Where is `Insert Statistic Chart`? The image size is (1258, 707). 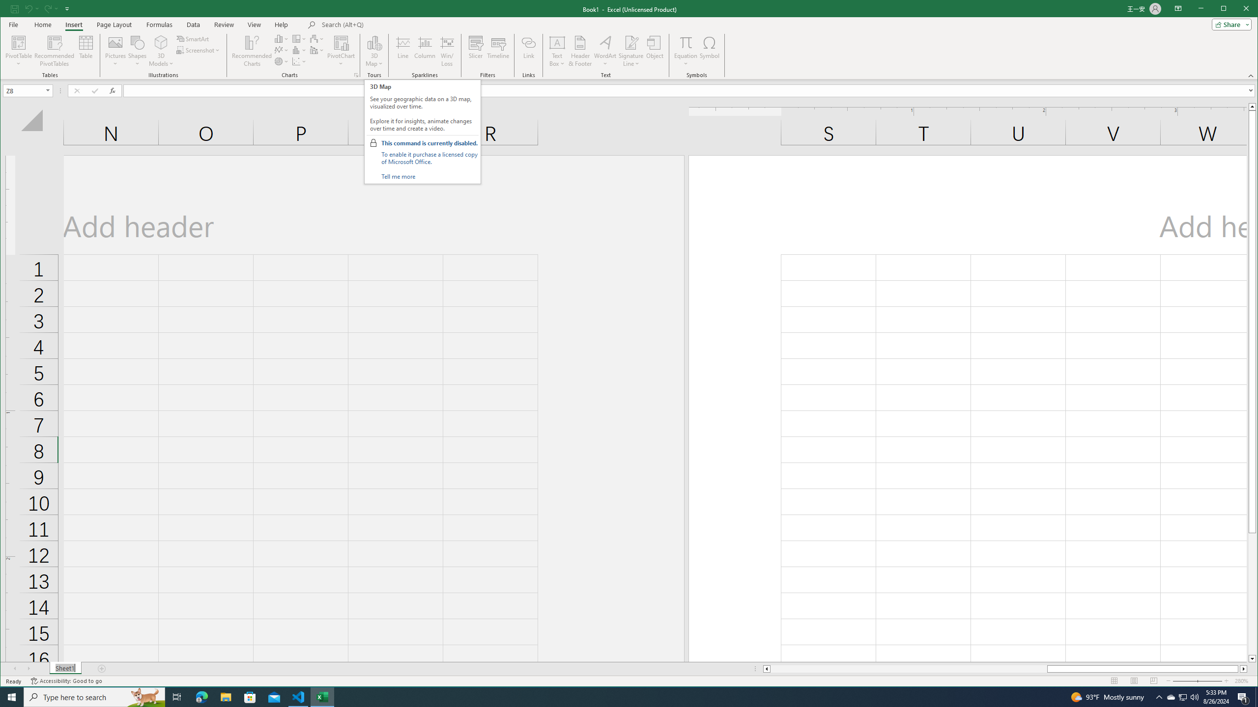
Insert Statistic Chart is located at coordinates (299, 50).